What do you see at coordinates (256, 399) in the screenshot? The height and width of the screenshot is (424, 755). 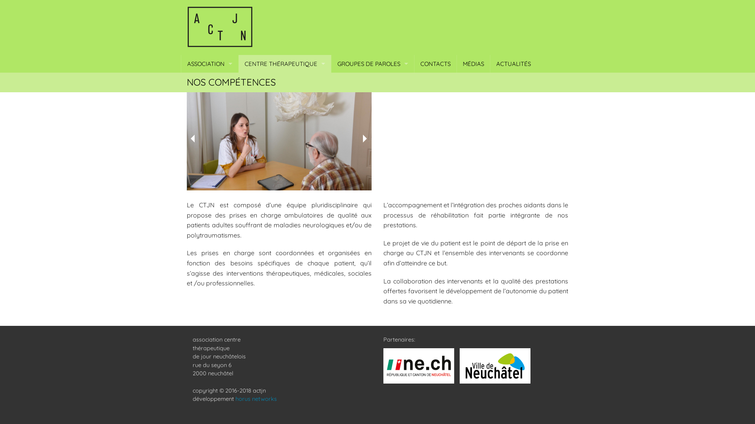 I see `horus networks` at bounding box center [256, 399].